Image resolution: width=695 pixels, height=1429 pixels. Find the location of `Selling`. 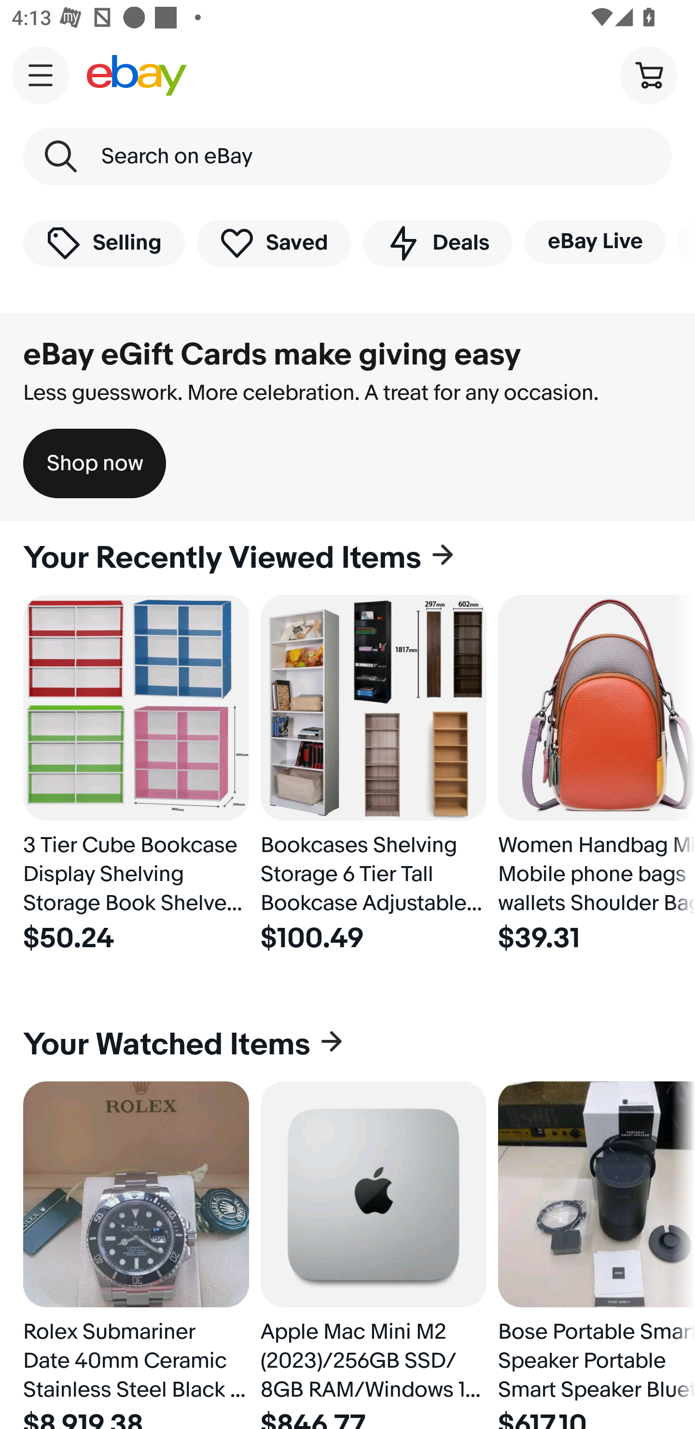

Selling is located at coordinates (104, 242).